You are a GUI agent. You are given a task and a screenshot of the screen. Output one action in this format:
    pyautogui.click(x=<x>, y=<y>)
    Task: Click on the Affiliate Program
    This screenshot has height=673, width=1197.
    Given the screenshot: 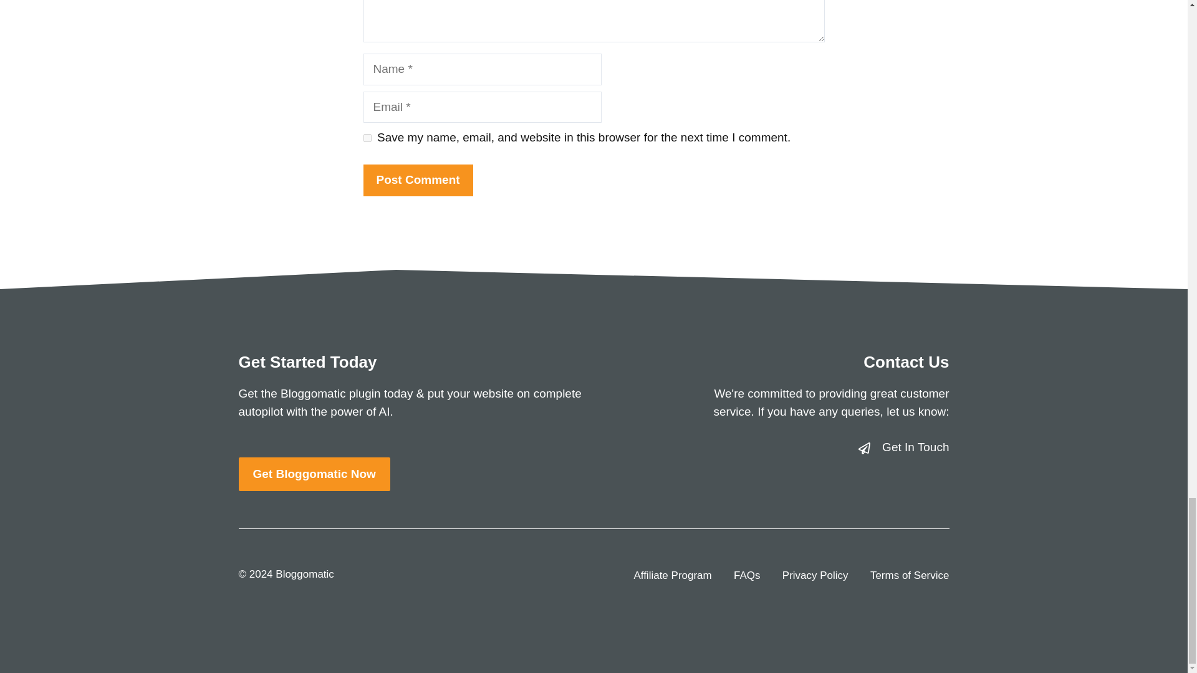 What is the action you would take?
    pyautogui.click(x=672, y=576)
    